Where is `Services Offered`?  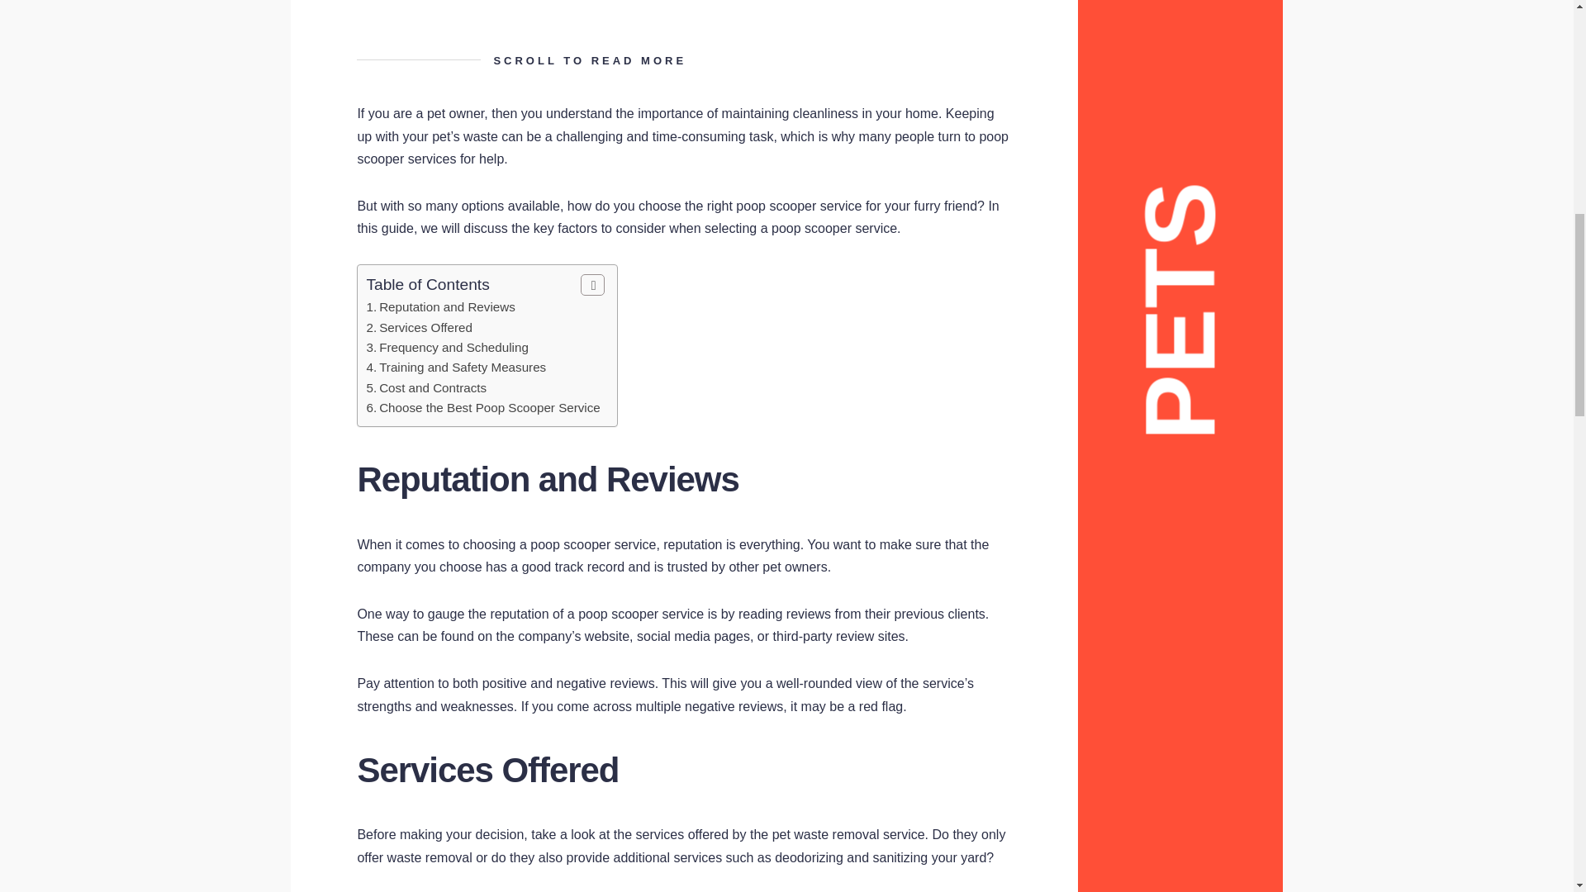 Services Offered is located at coordinates (425, 327).